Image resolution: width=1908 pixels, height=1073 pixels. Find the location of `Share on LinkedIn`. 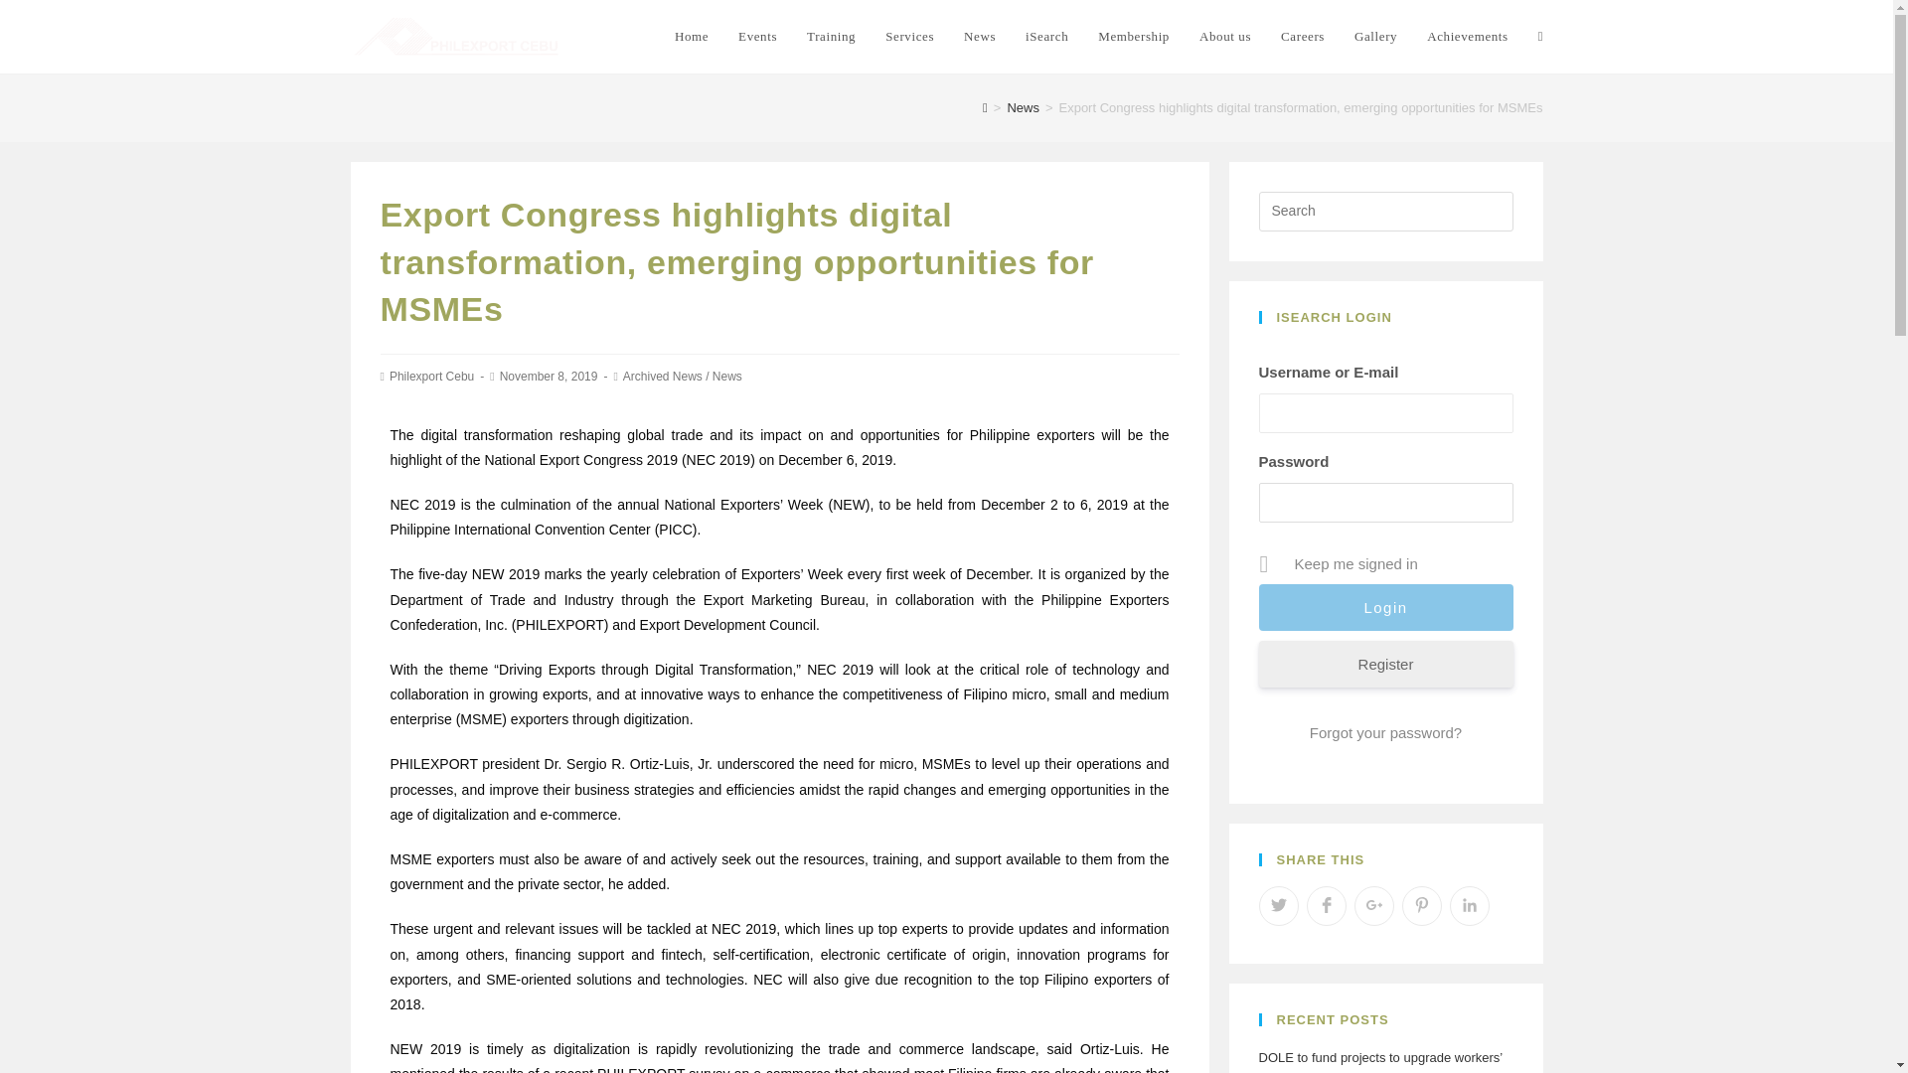

Share on LinkedIn is located at coordinates (1468, 906).